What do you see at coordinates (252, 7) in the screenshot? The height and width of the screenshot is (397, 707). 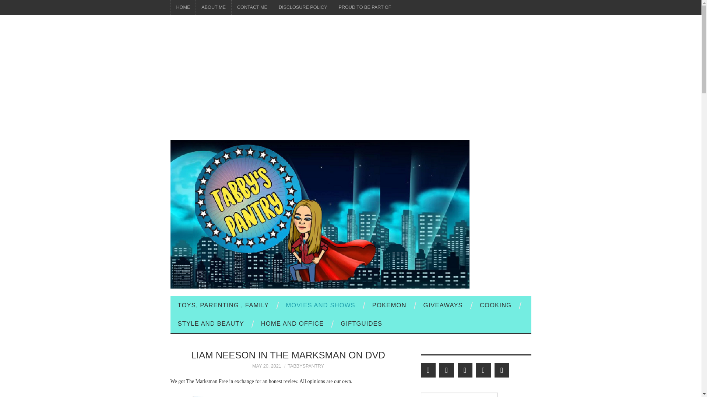 I see `CONTACT ME` at bounding box center [252, 7].